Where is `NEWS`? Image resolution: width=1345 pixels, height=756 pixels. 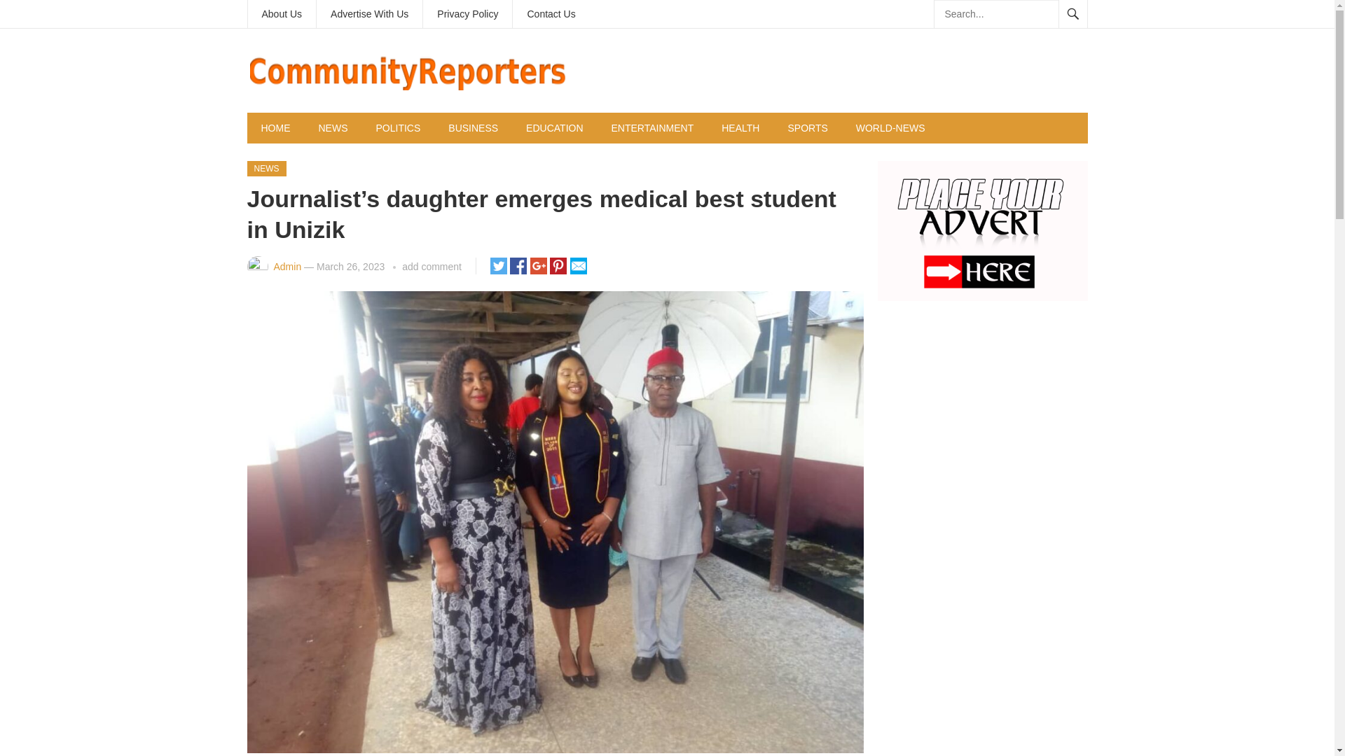
NEWS is located at coordinates (265, 168).